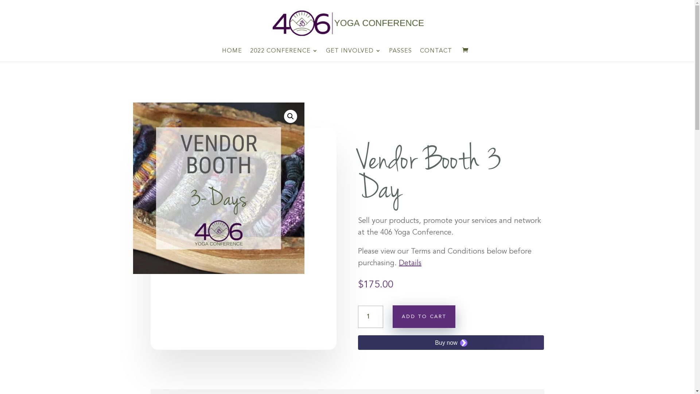 This screenshot has height=394, width=700. Describe the element at coordinates (436, 55) in the screenshot. I see `CONTACT` at that location.